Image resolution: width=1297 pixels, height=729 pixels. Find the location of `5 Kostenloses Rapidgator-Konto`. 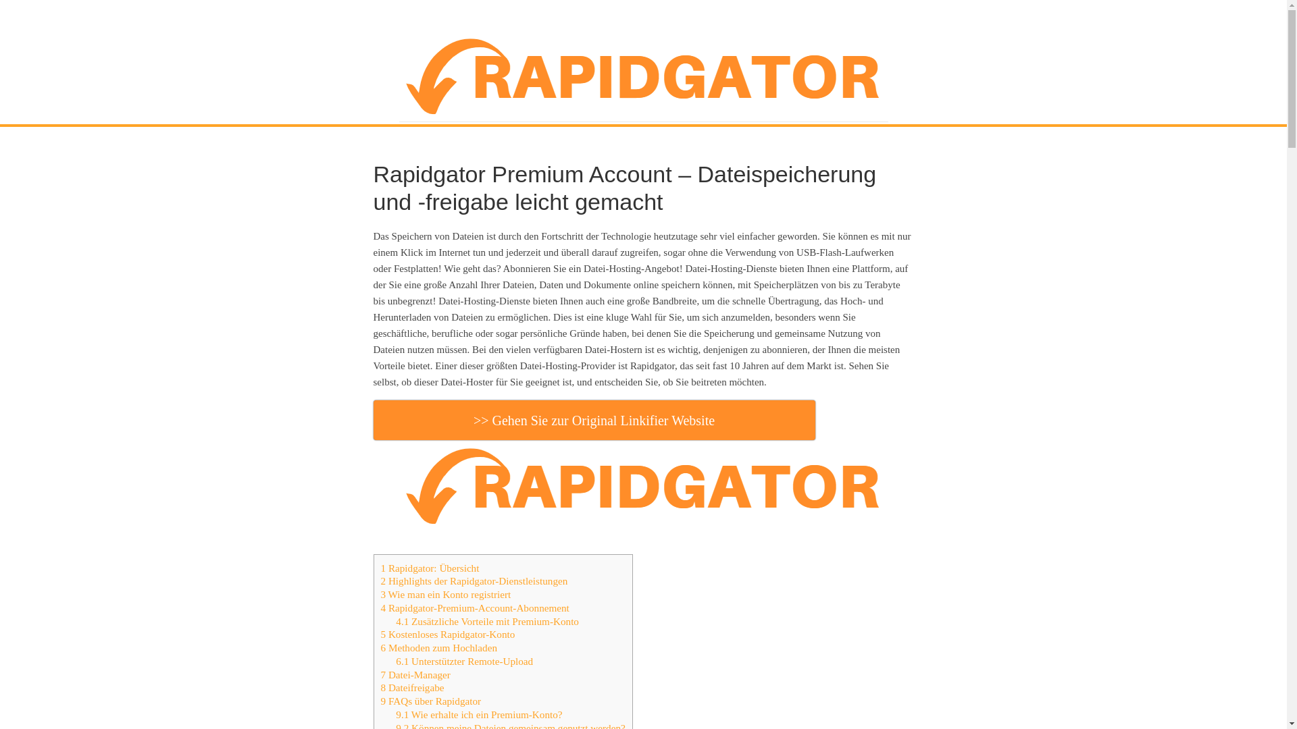

5 Kostenloses Rapidgator-Konto is located at coordinates (449, 634).